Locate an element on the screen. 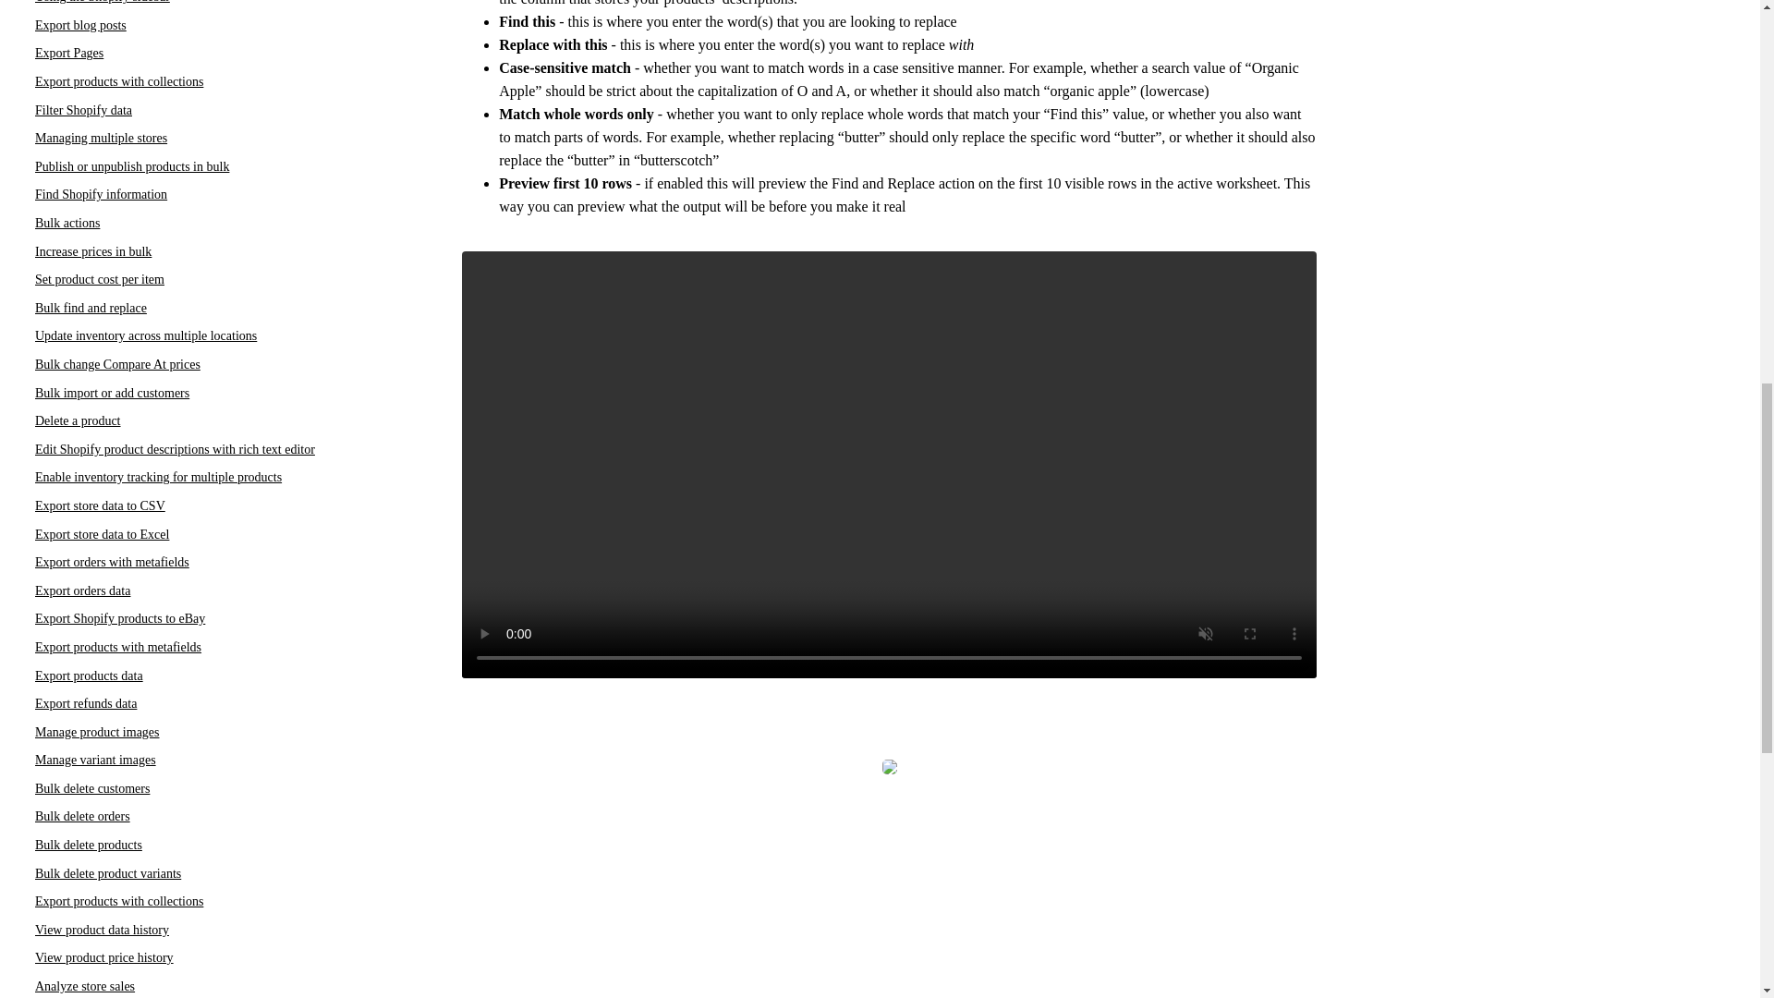 The width and height of the screenshot is (1774, 998). Filter Shopify data is located at coordinates (83, 111).